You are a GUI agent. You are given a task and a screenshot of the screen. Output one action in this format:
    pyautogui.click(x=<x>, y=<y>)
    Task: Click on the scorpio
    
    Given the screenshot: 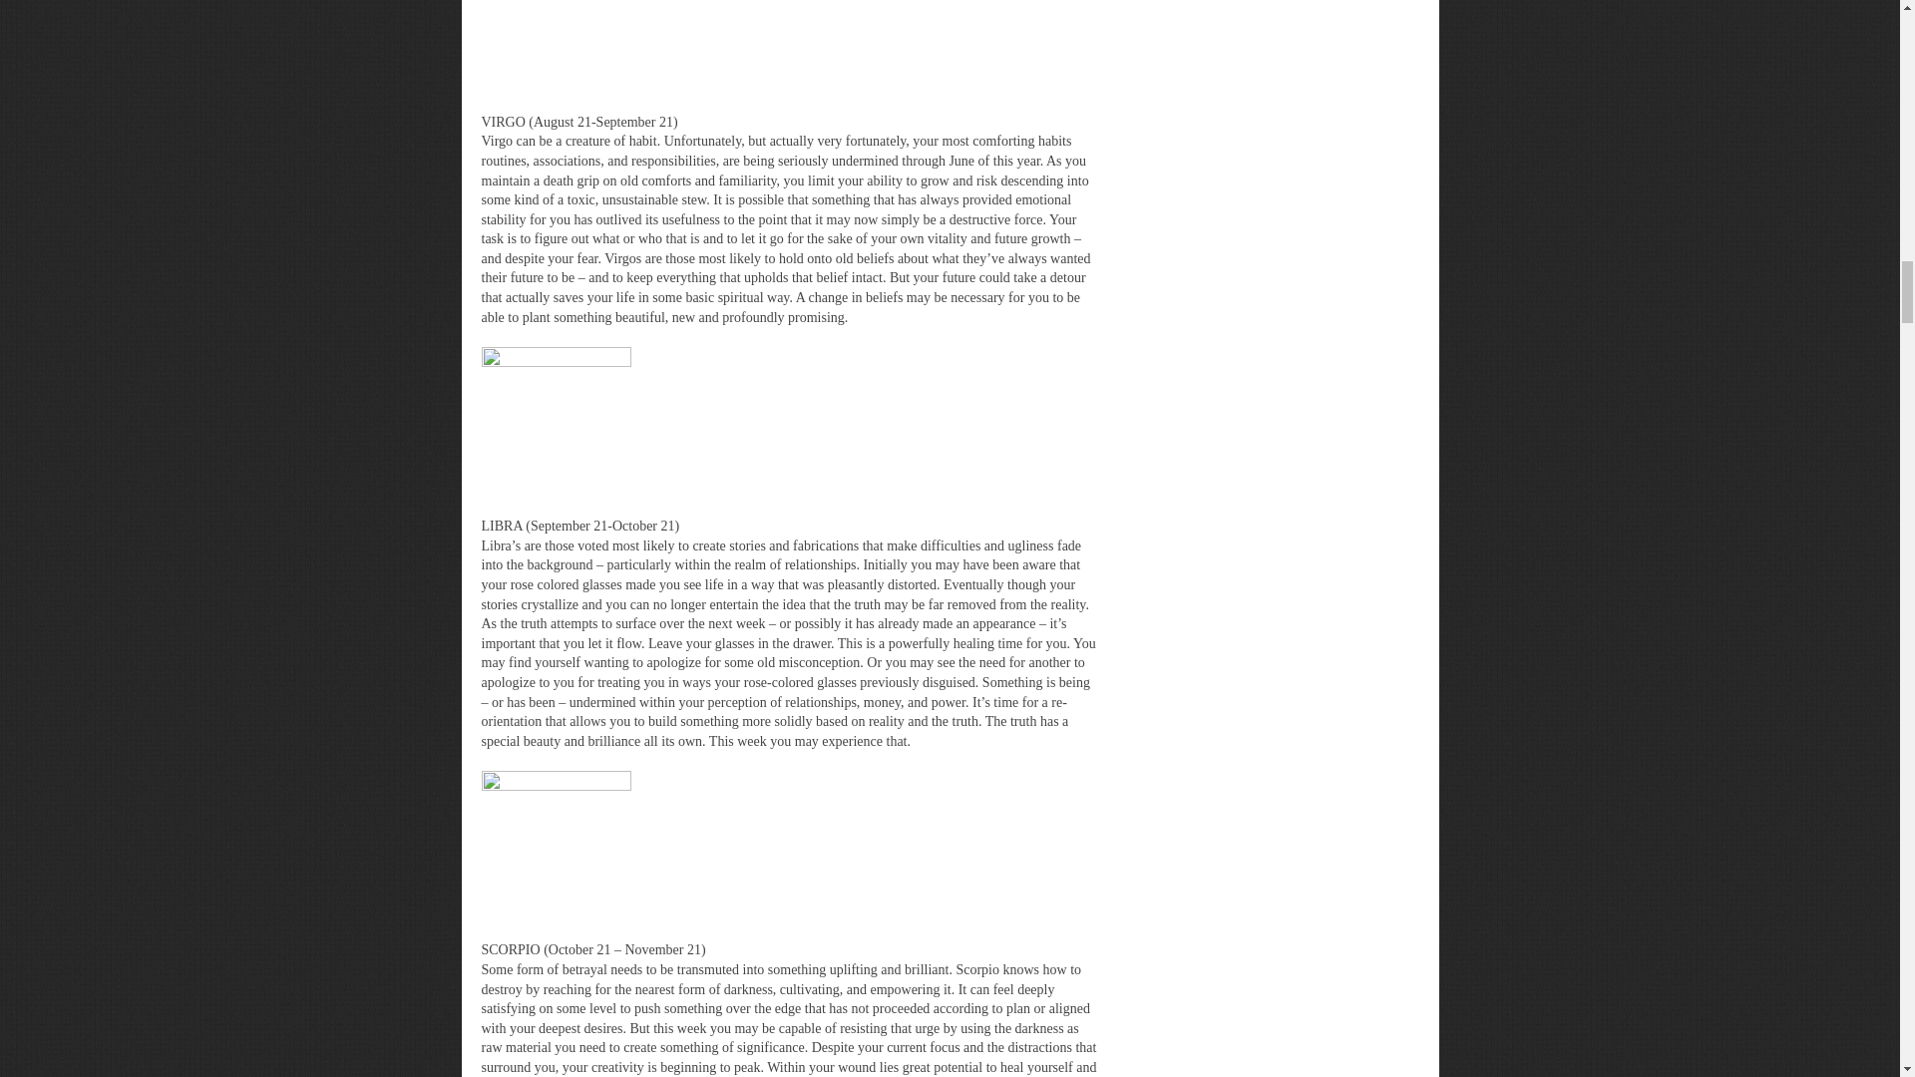 What is the action you would take?
    pyautogui.click(x=555, y=846)
    